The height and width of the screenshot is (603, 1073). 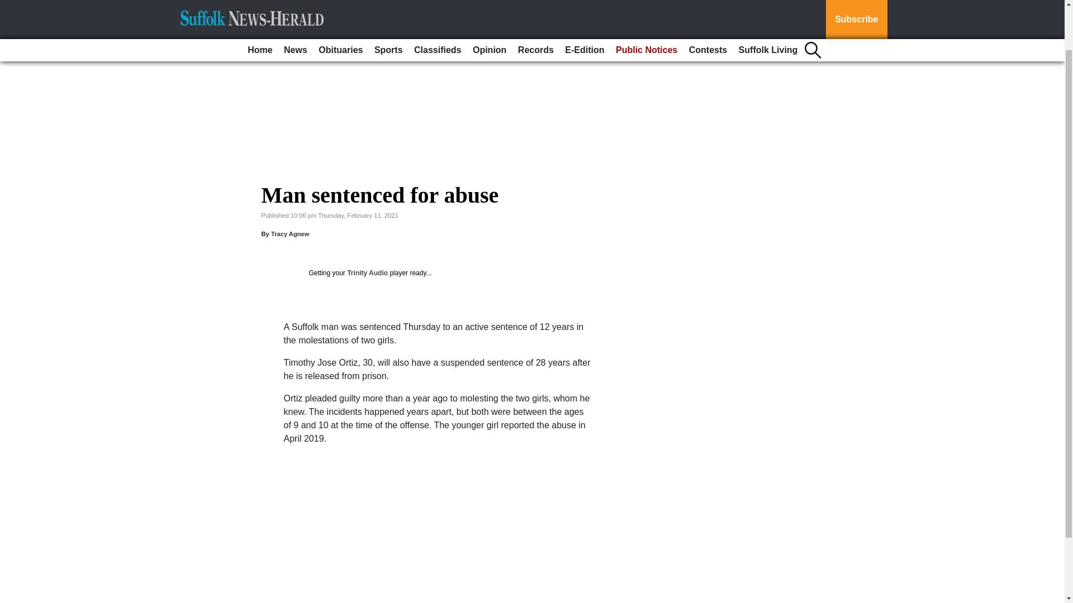 What do you see at coordinates (295, 4) in the screenshot?
I see `News` at bounding box center [295, 4].